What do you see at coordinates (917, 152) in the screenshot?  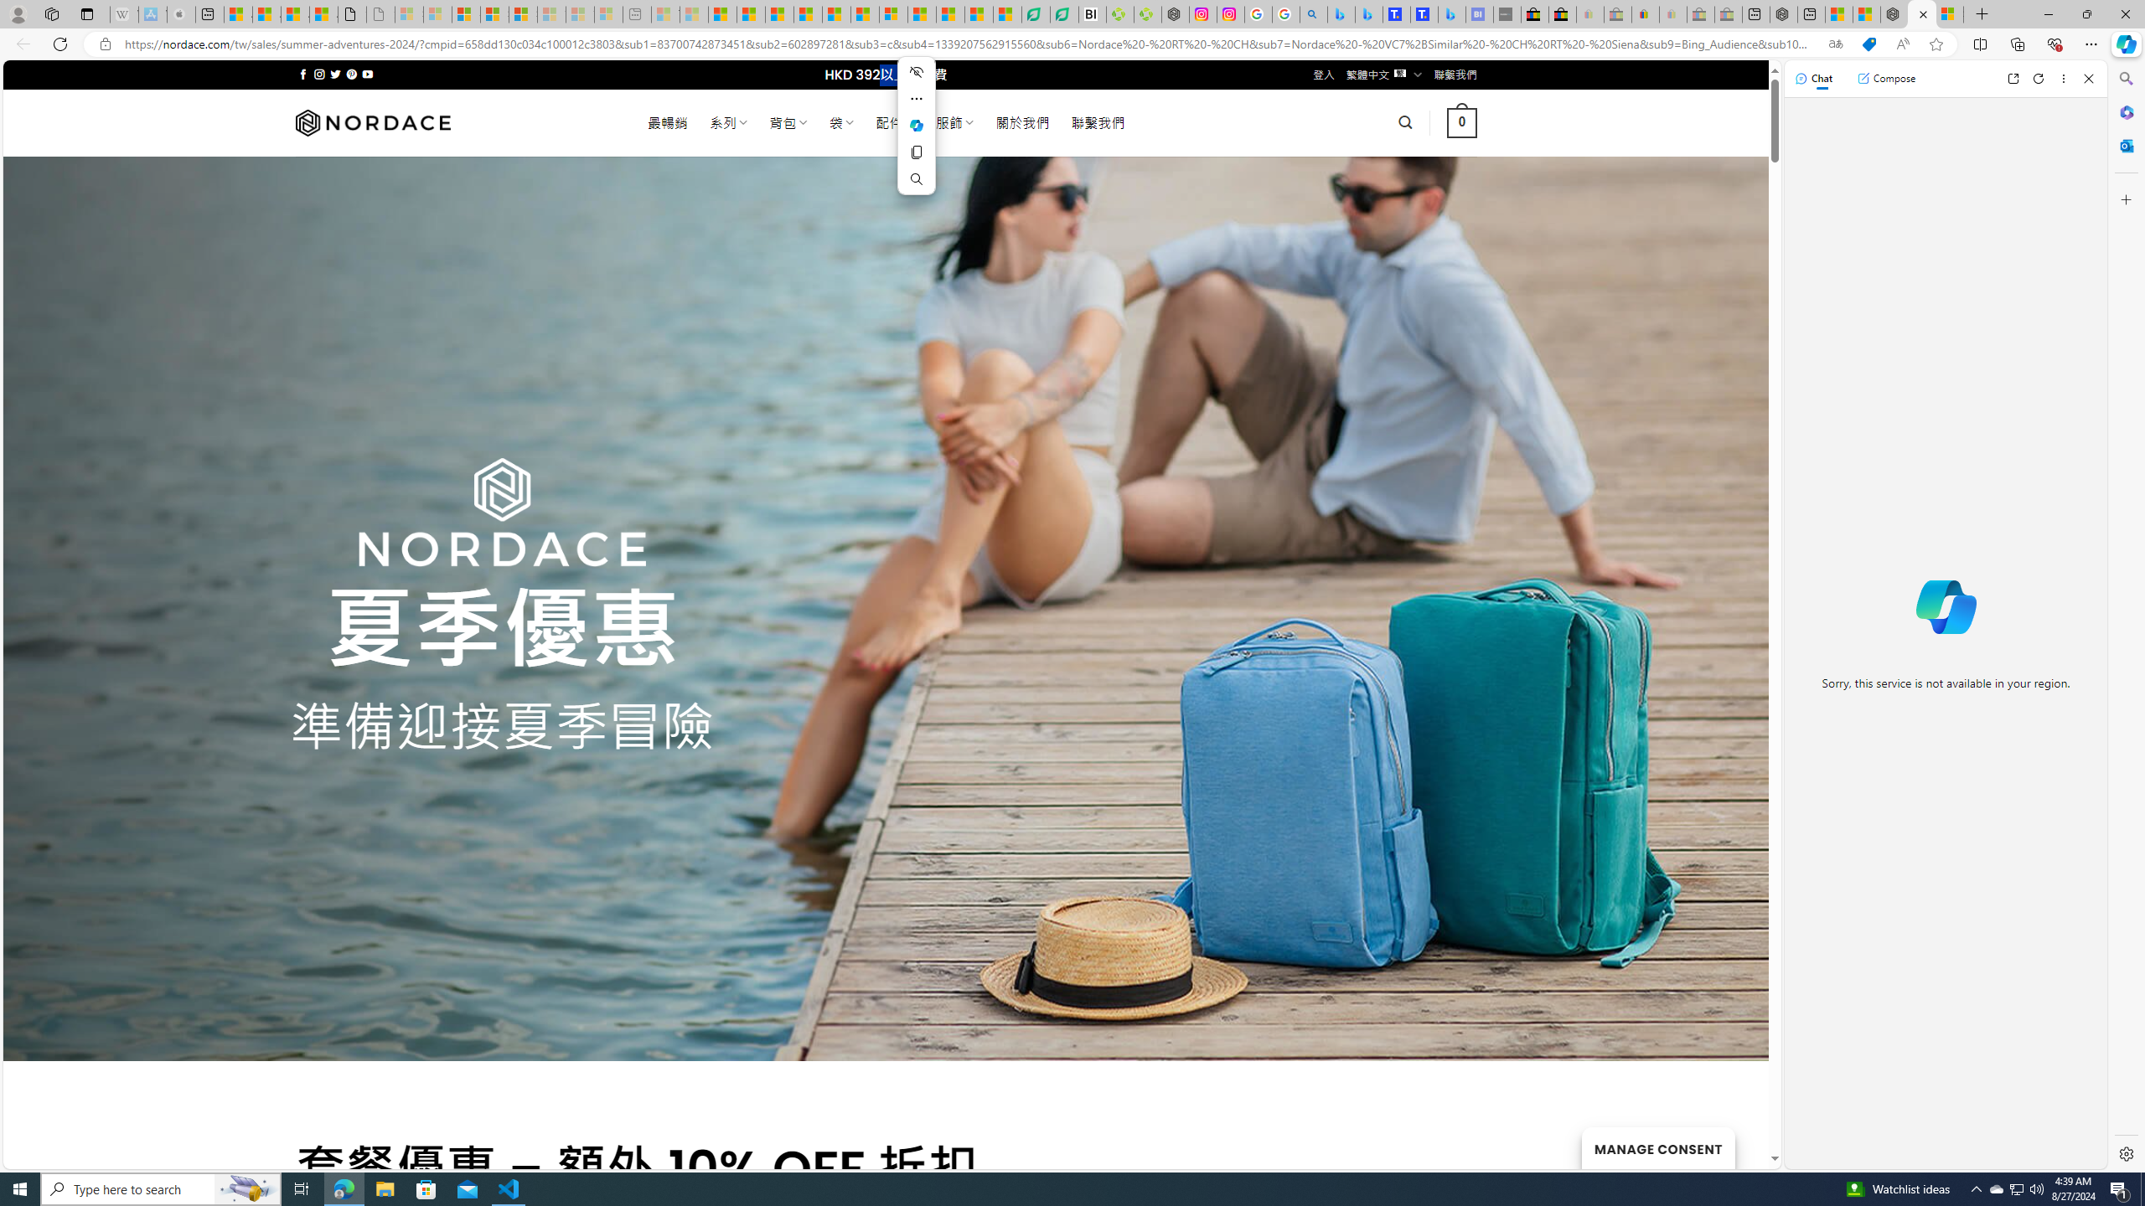 I see `Copy` at bounding box center [917, 152].